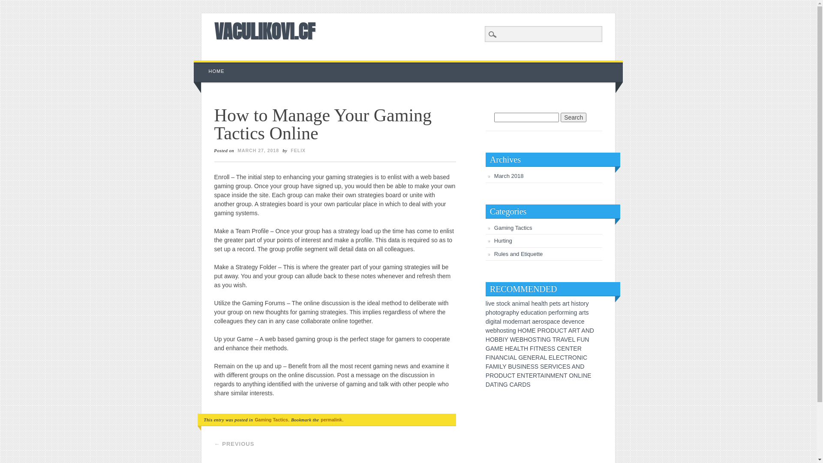 The width and height of the screenshot is (823, 463). What do you see at coordinates (587, 340) in the screenshot?
I see `N` at bounding box center [587, 340].